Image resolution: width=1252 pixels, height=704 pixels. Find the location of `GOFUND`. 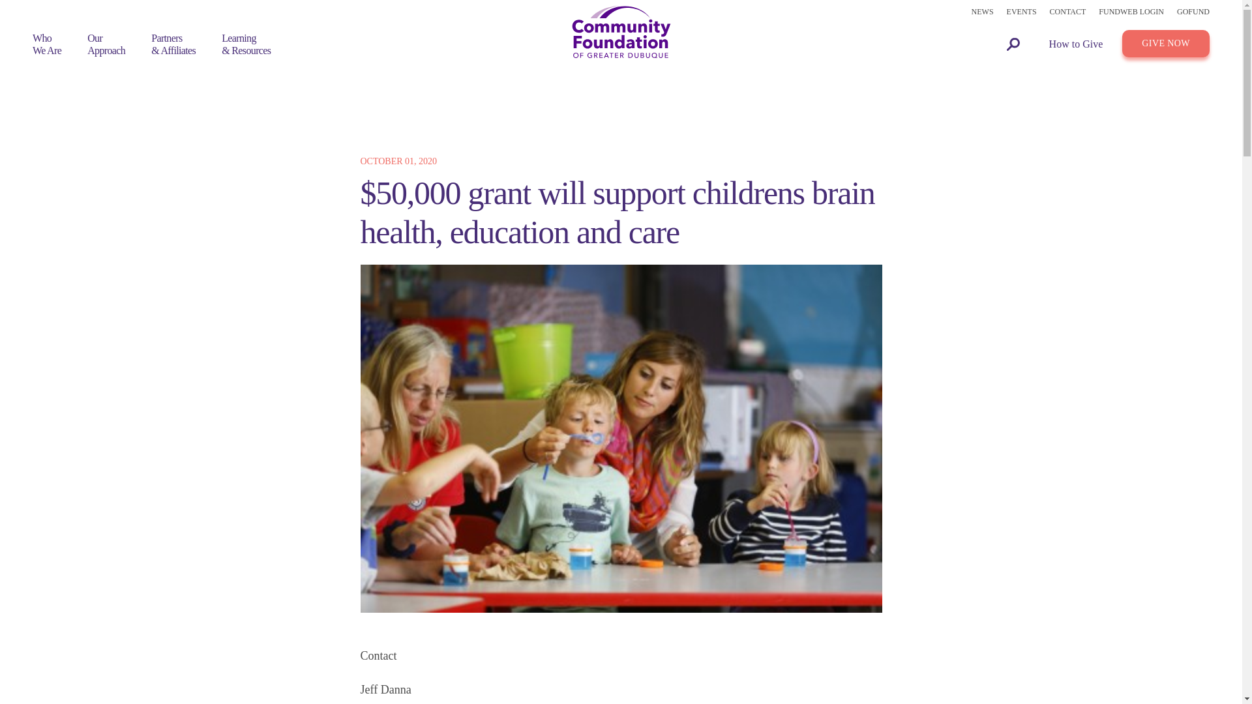

GOFUND is located at coordinates (47, 44).